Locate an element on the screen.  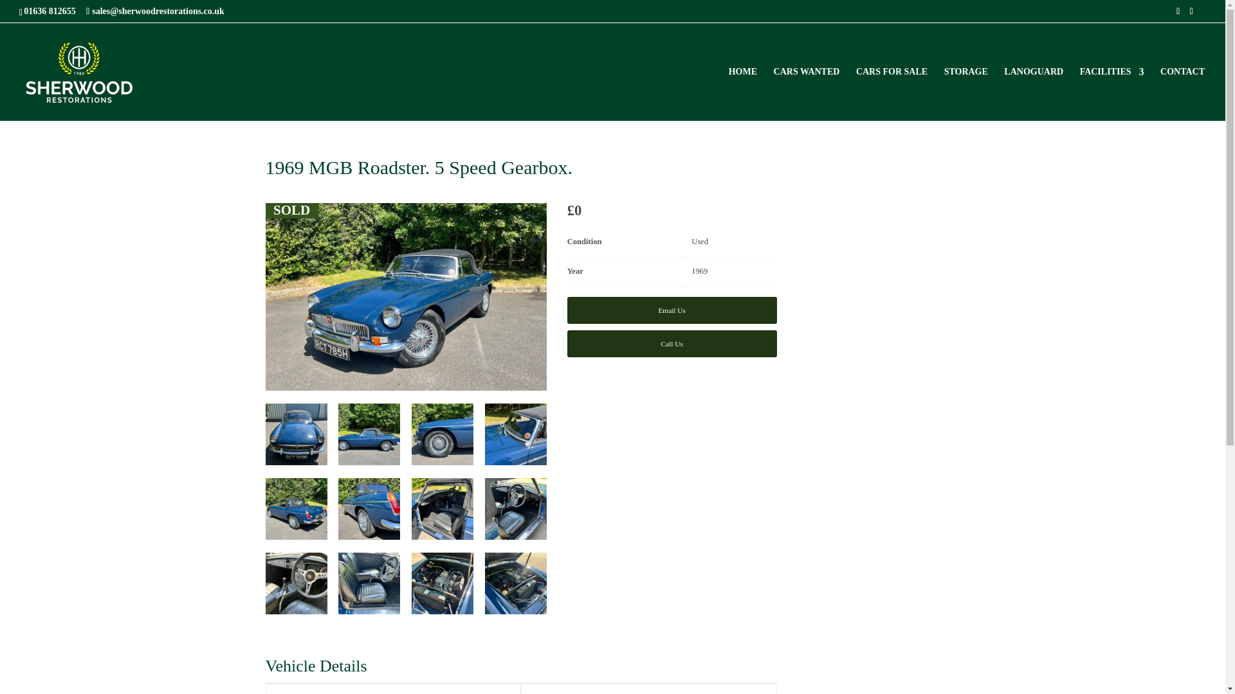
01636 812655 is located at coordinates (53, 10).